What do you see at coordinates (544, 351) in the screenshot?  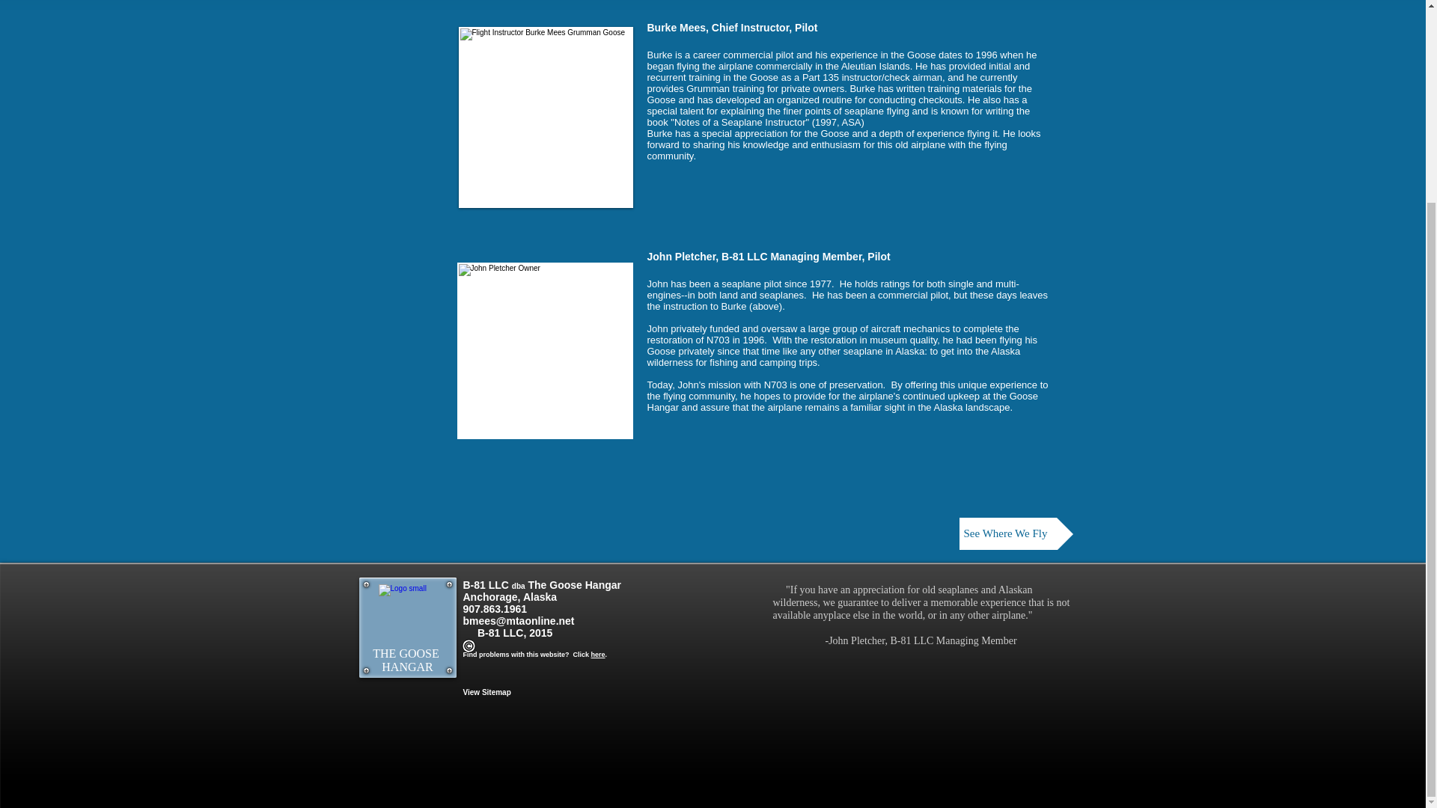 I see `John Pletcher` at bounding box center [544, 351].